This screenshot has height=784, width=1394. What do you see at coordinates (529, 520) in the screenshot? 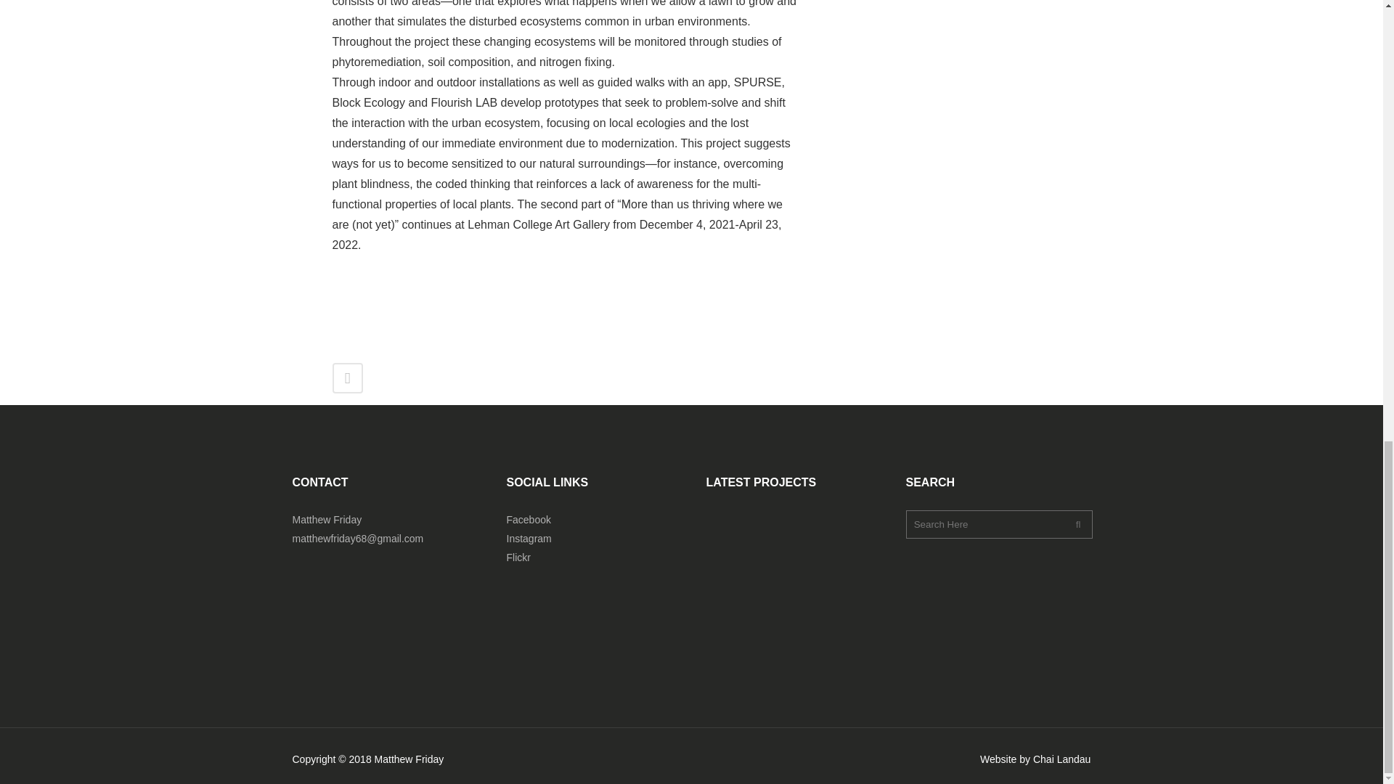
I see `Facebook` at bounding box center [529, 520].